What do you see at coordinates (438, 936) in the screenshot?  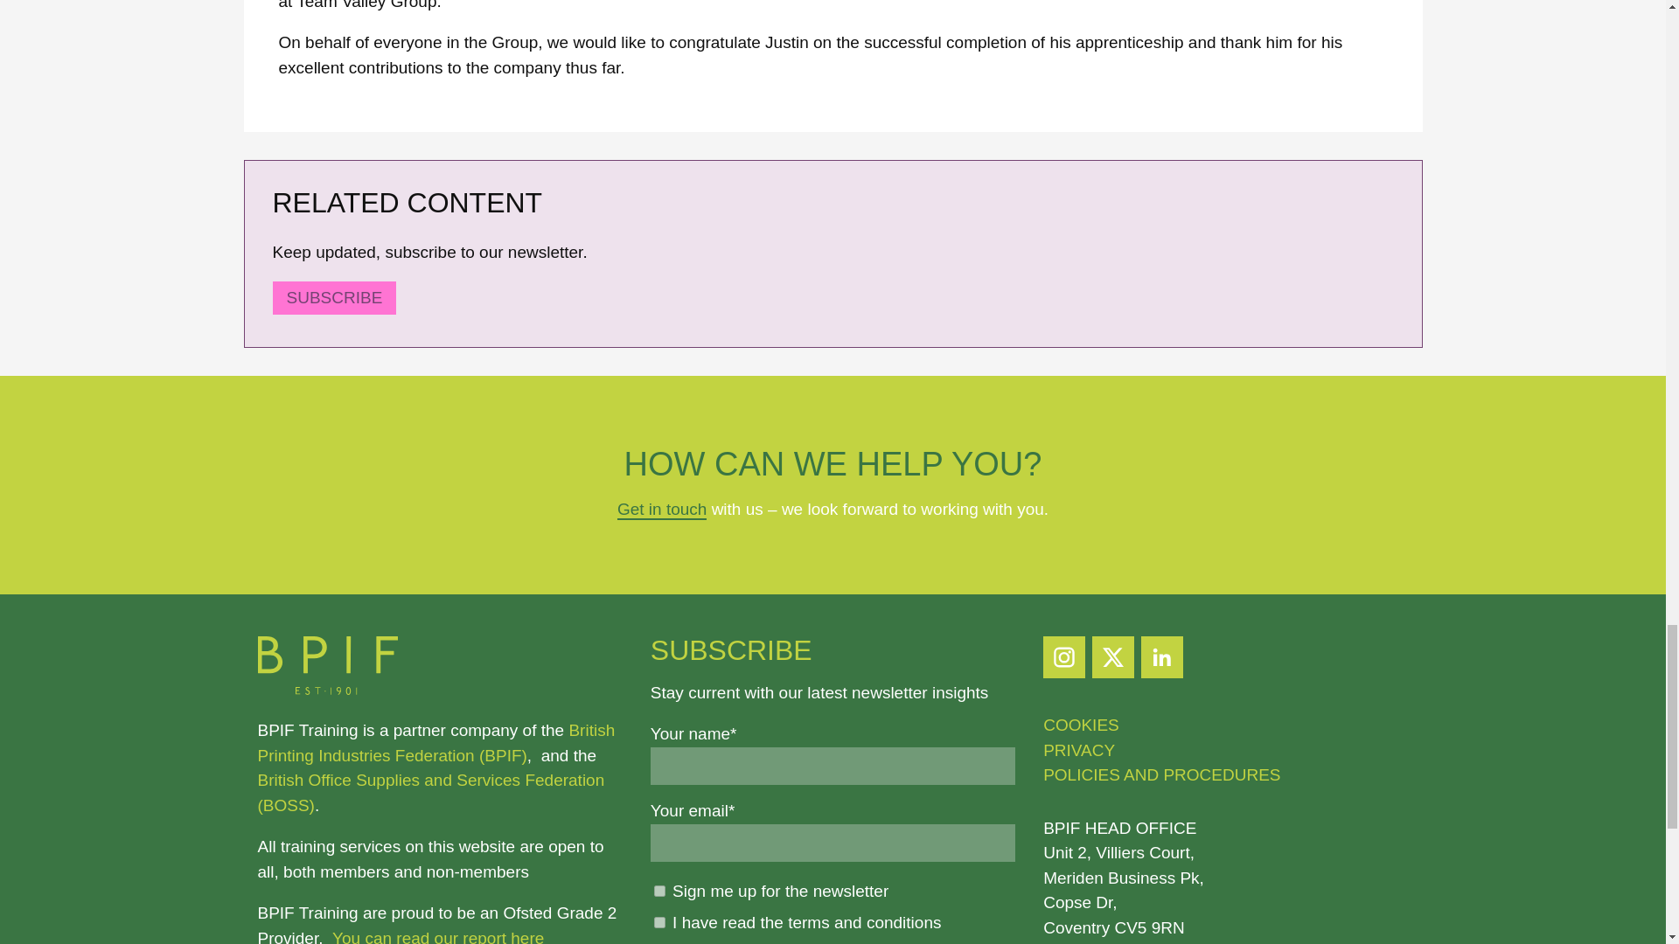 I see `You can read our report here` at bounding box center [438, 936].